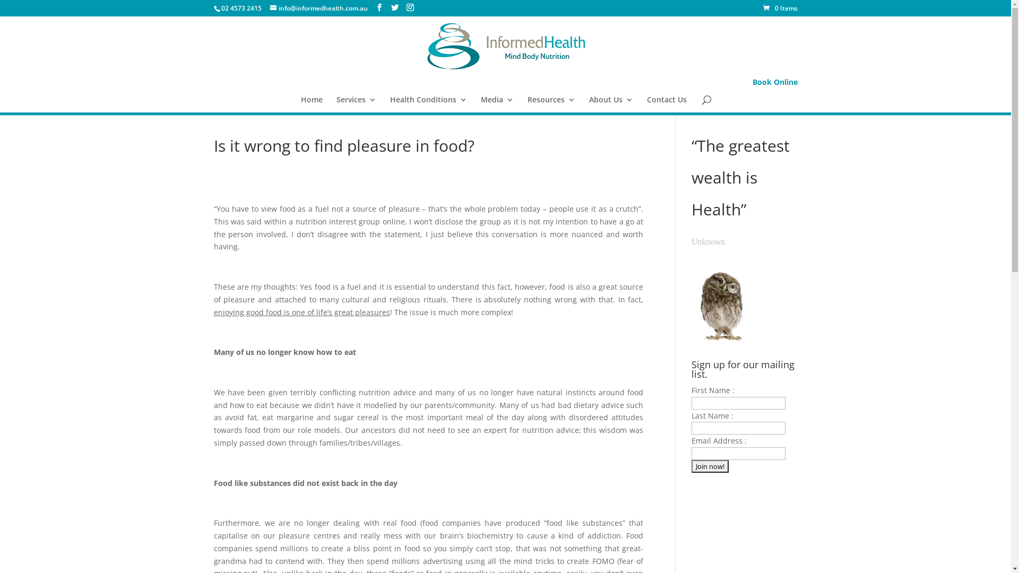 Image resolution: width=1019 pixels, height=573 pixels. Describe the element at coordinates (497, 104) in the screenshot. I see `Media` at that location.